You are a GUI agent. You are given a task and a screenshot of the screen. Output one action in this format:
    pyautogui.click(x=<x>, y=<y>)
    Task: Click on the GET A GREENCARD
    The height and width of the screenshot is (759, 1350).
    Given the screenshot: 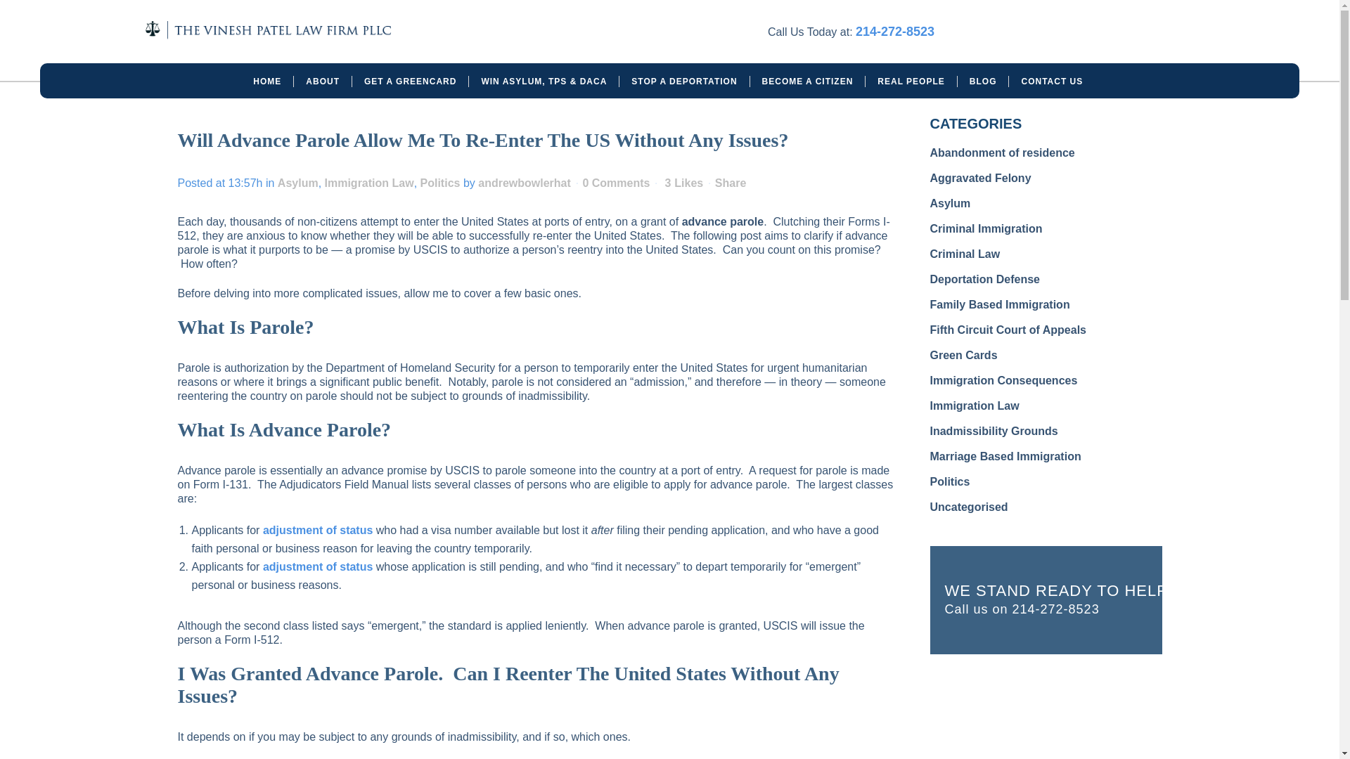 What is the action you would take?
    pyautogui.click(x=411, y=82)
    